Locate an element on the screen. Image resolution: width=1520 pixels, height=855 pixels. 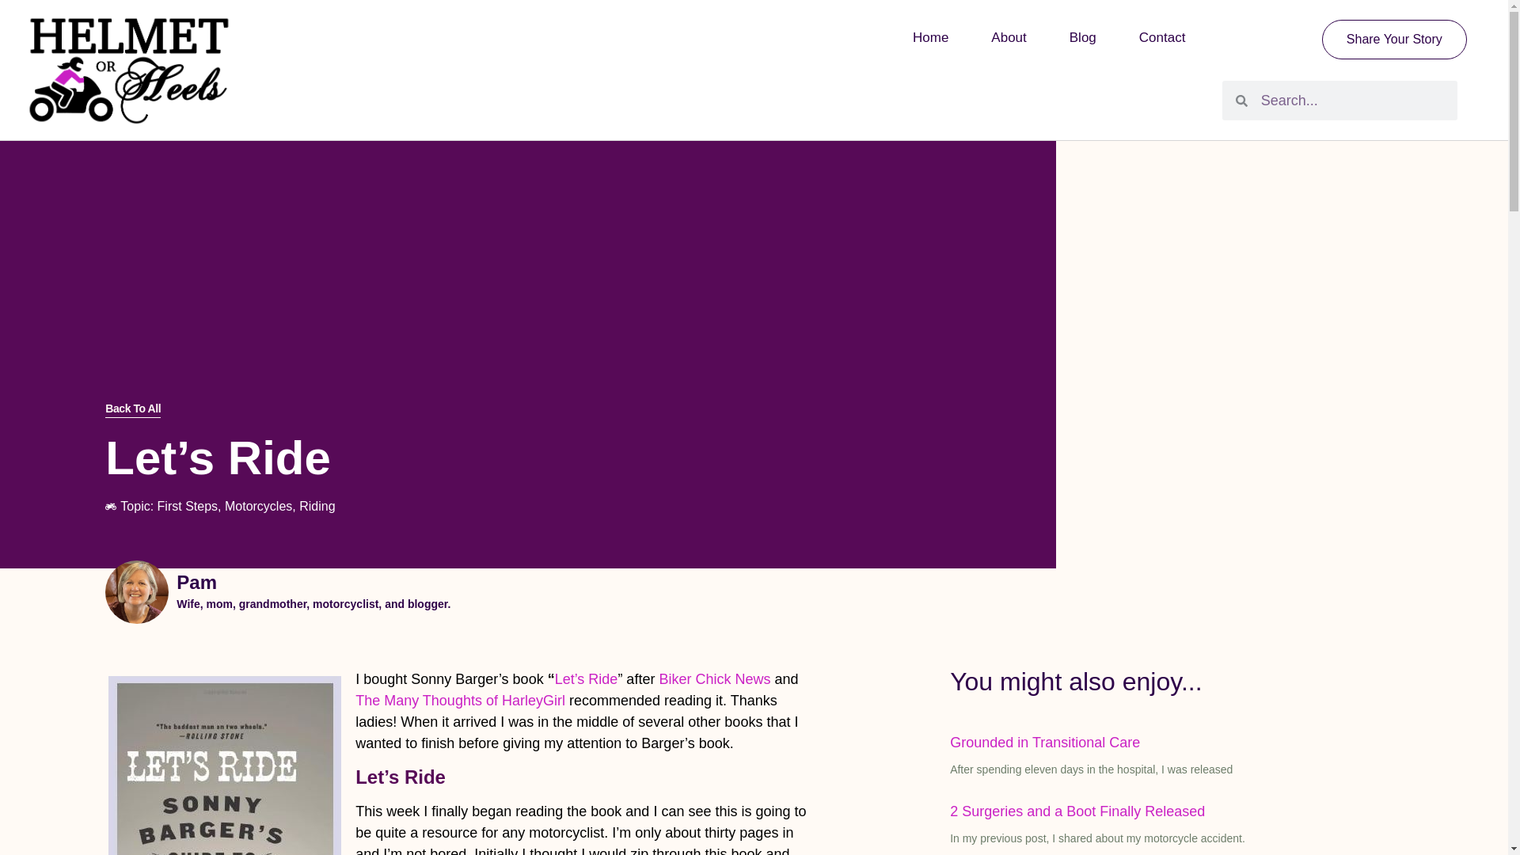
About is located at coordinates (1008, 38).